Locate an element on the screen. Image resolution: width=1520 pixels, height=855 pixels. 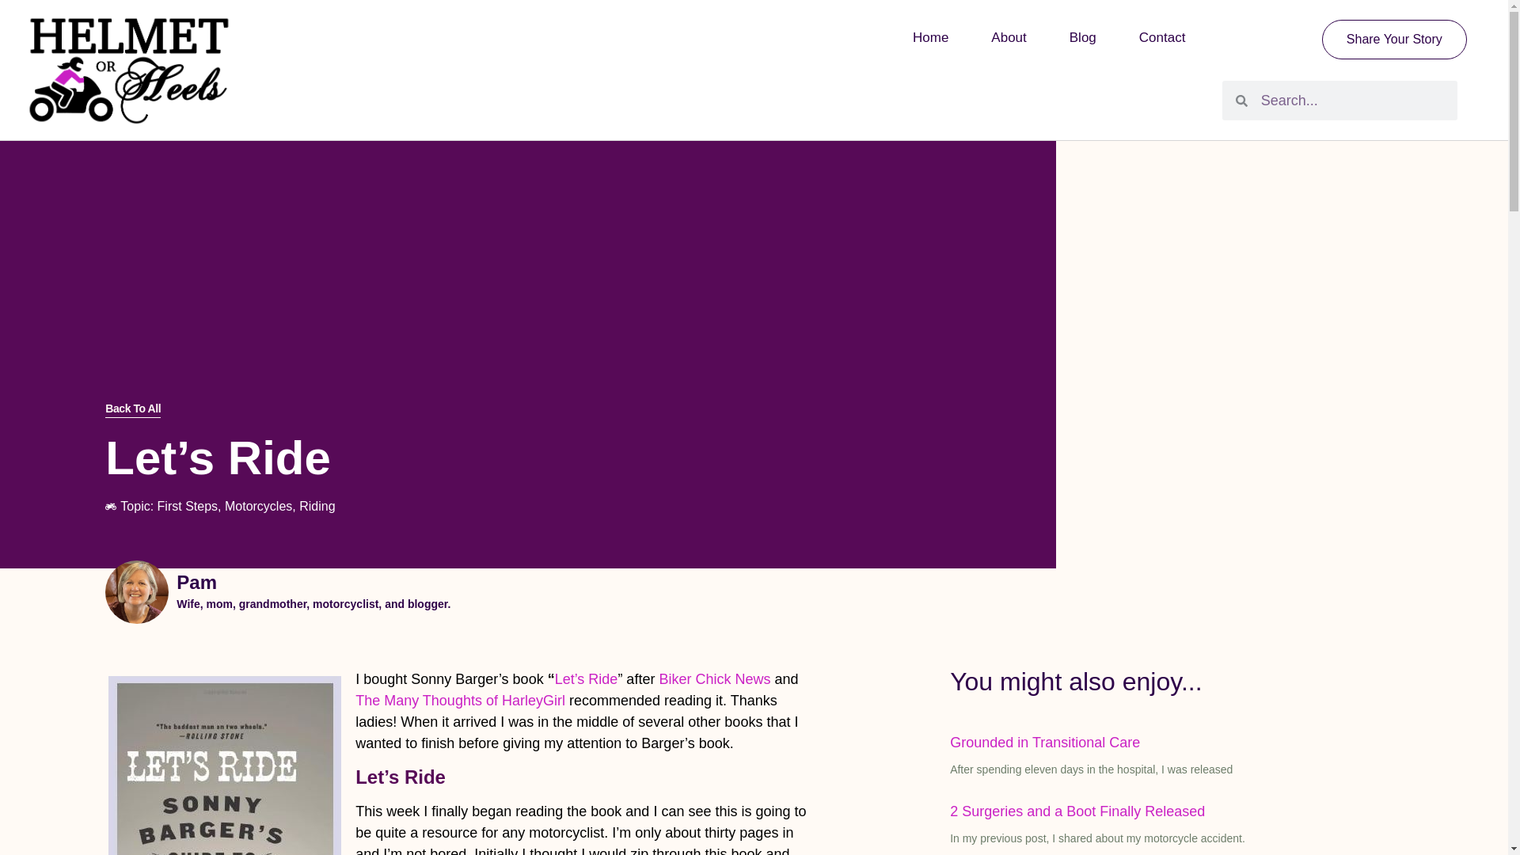
About is located at coordinates (1008, 38).